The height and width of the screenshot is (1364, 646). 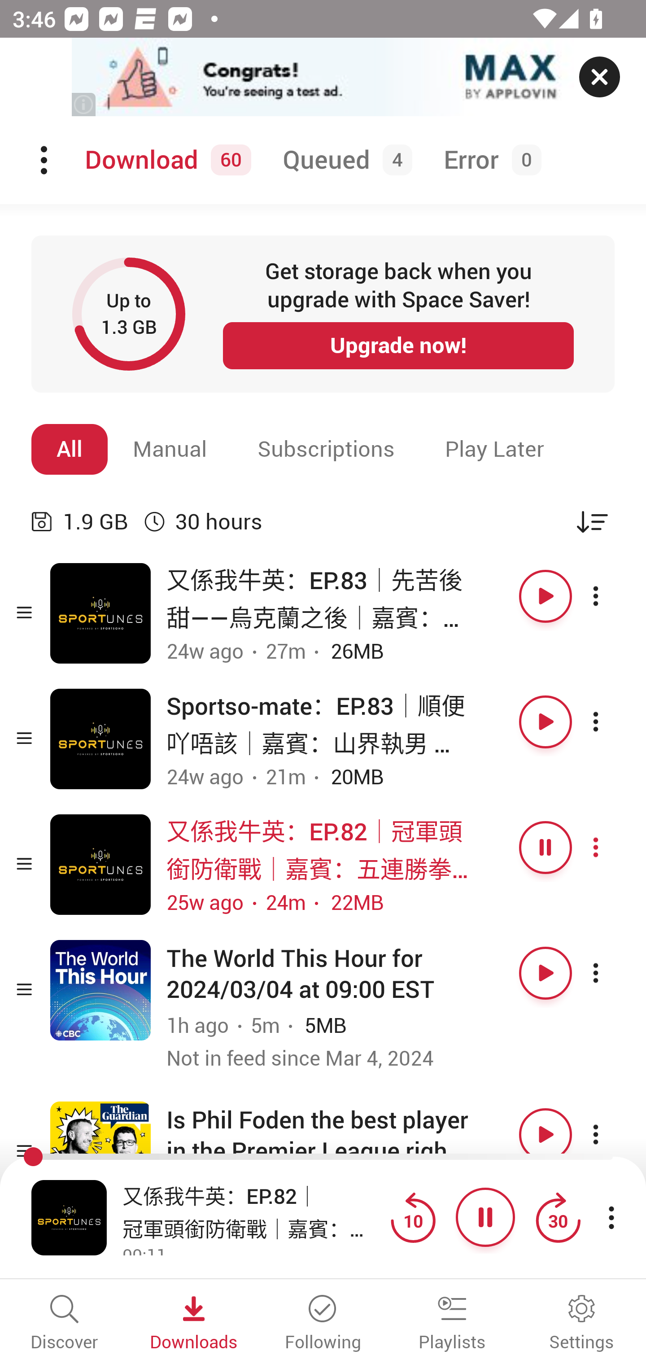 What do you see at coordinates (69, 1217) in the screenshot?
I see `Open fullscreen player` at bounding box center [69, 1217].